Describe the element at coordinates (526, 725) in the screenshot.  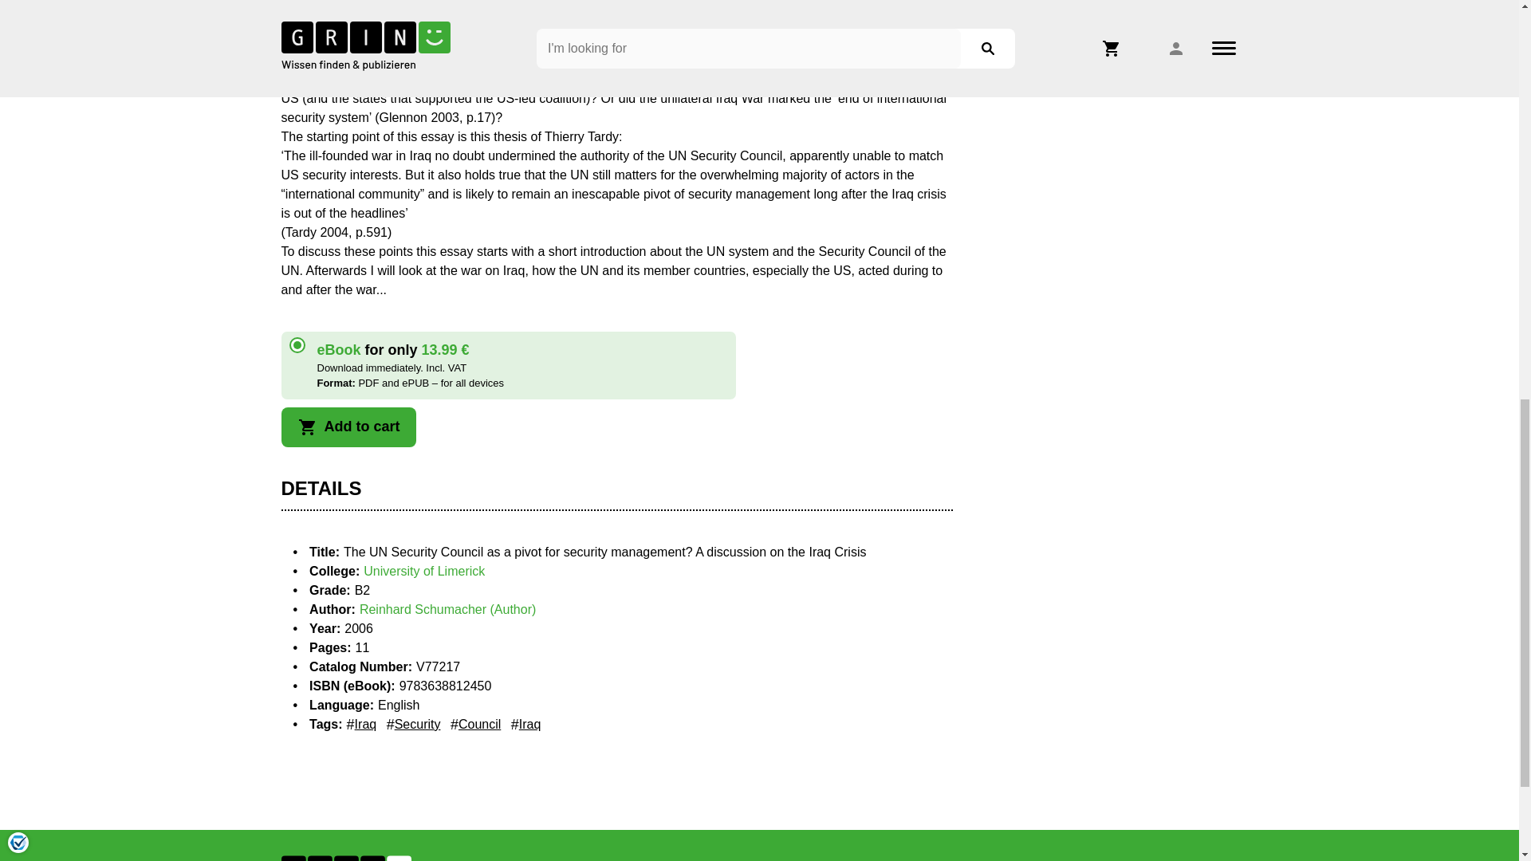
I see `Iraq` at that location.